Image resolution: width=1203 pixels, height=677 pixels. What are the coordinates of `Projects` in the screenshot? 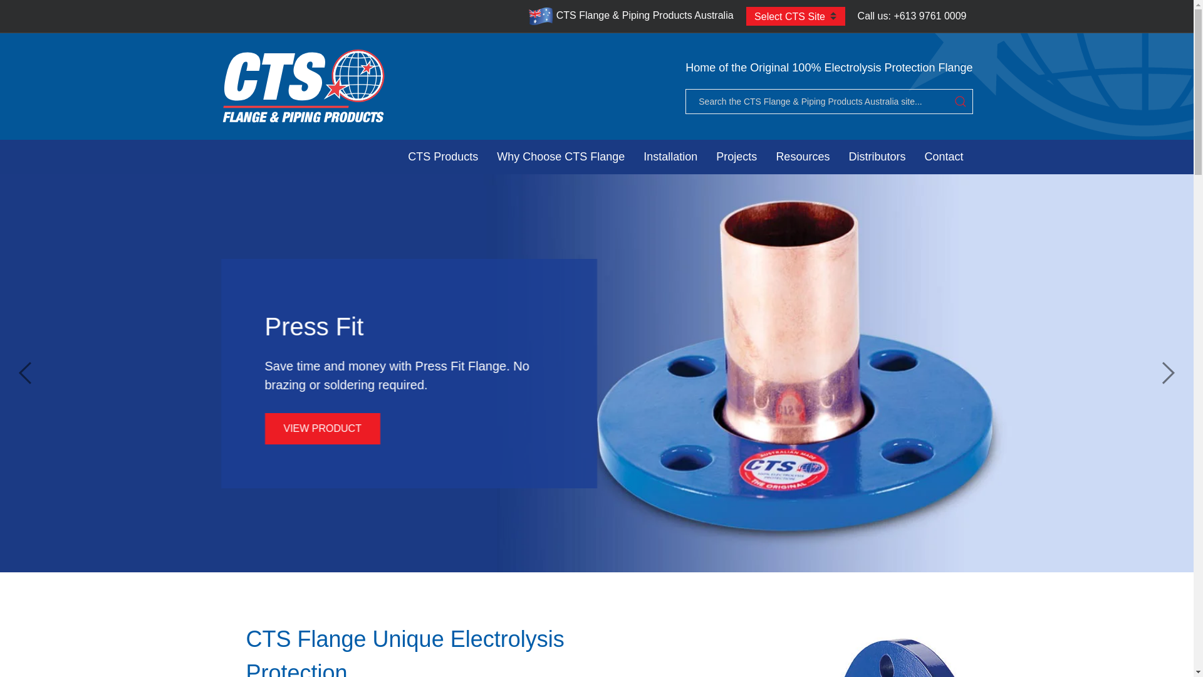 It's located at (737, 157).